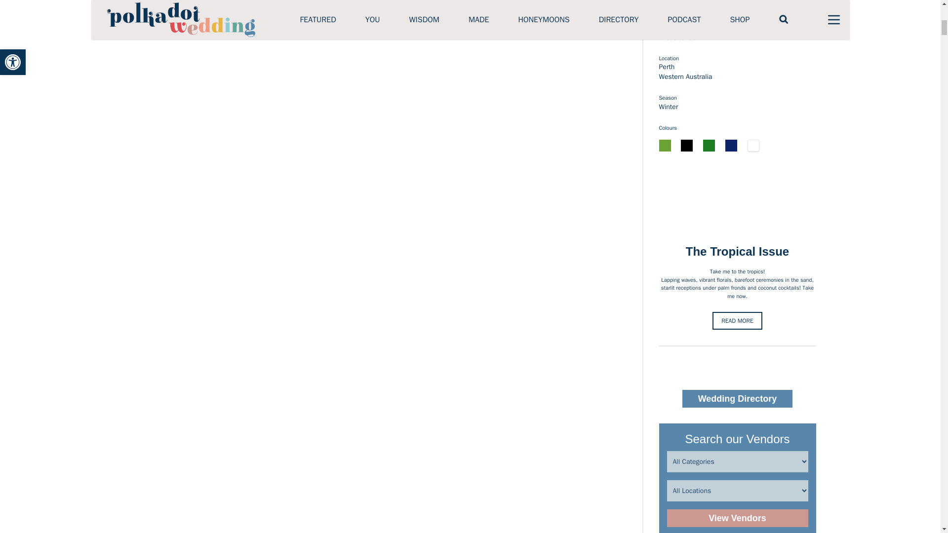 This screenshot has width=948, height=533. What do you see at coordinates (753, 145) in the screenshot?
I see `White` at bounding box center [753, 145].